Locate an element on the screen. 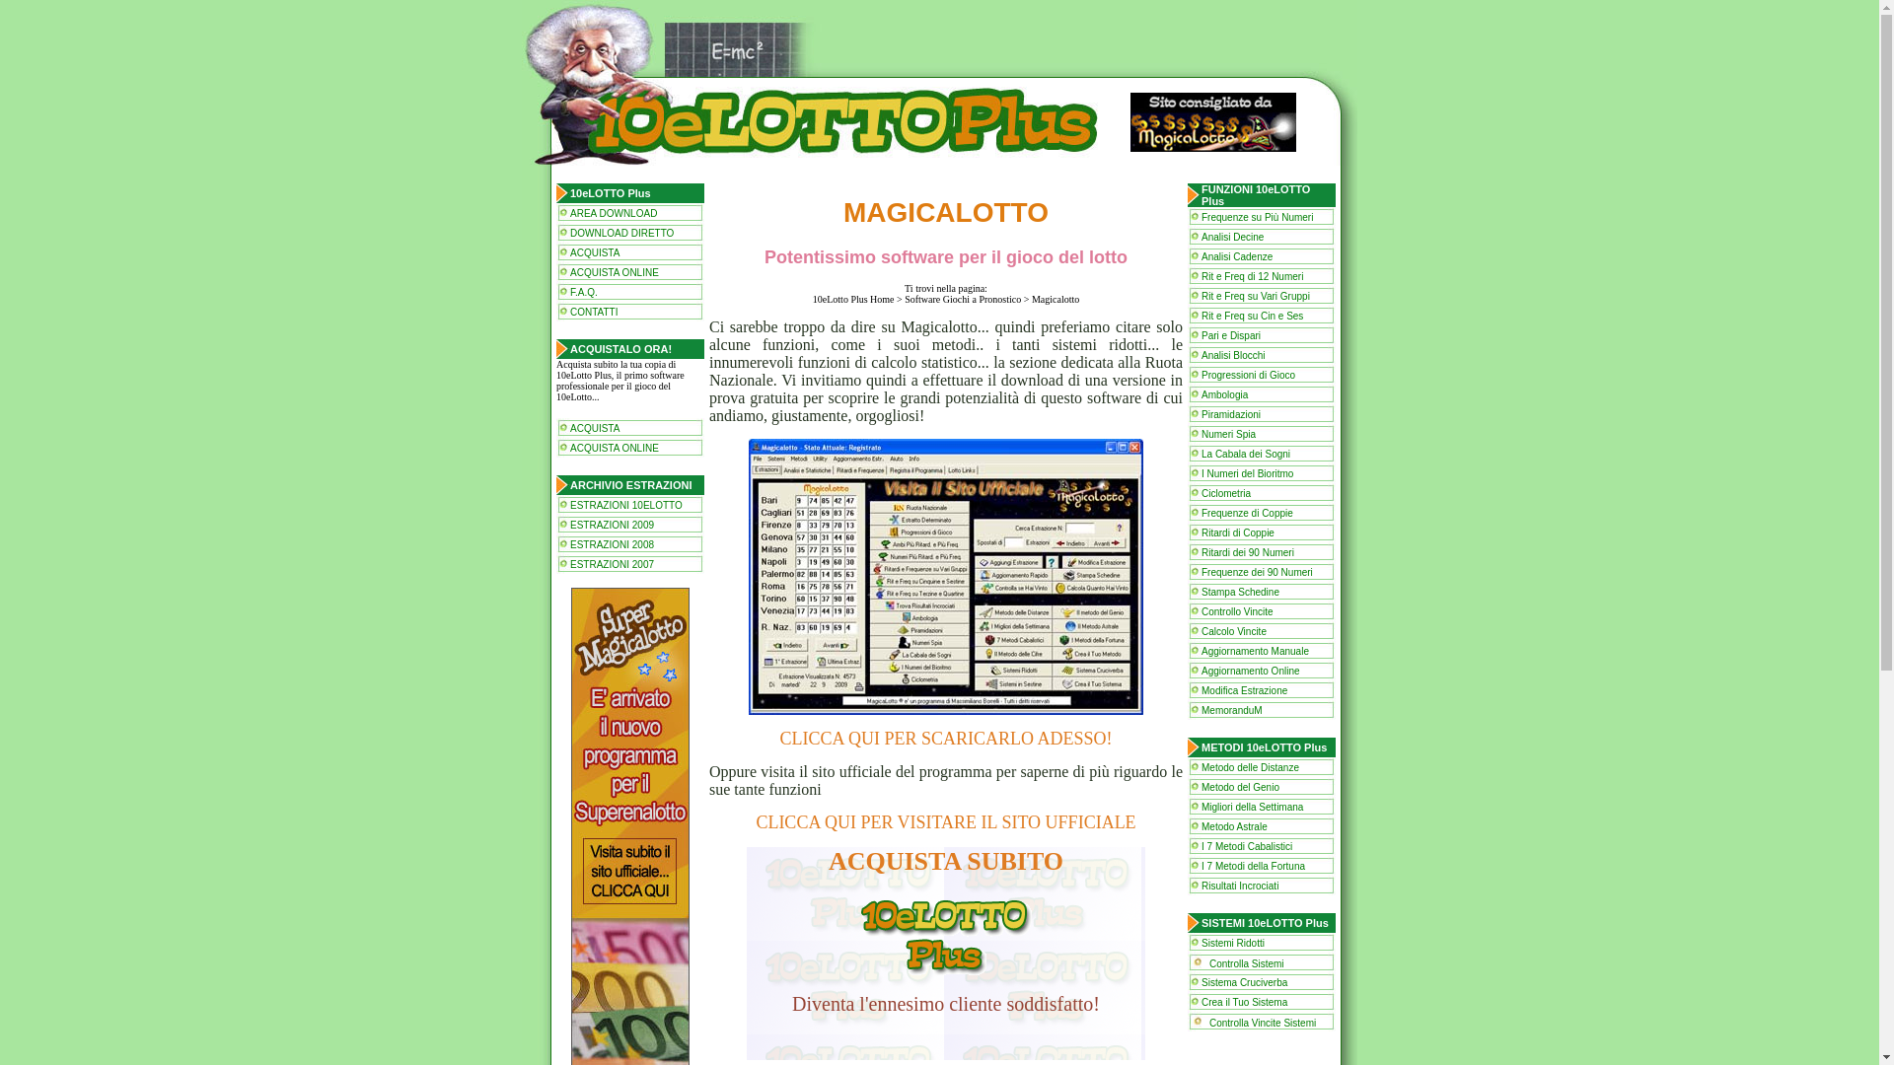 The height and width of the screenshot is (1065, 1894). Migliori della Settimana is located at coordinates (1253, 807).